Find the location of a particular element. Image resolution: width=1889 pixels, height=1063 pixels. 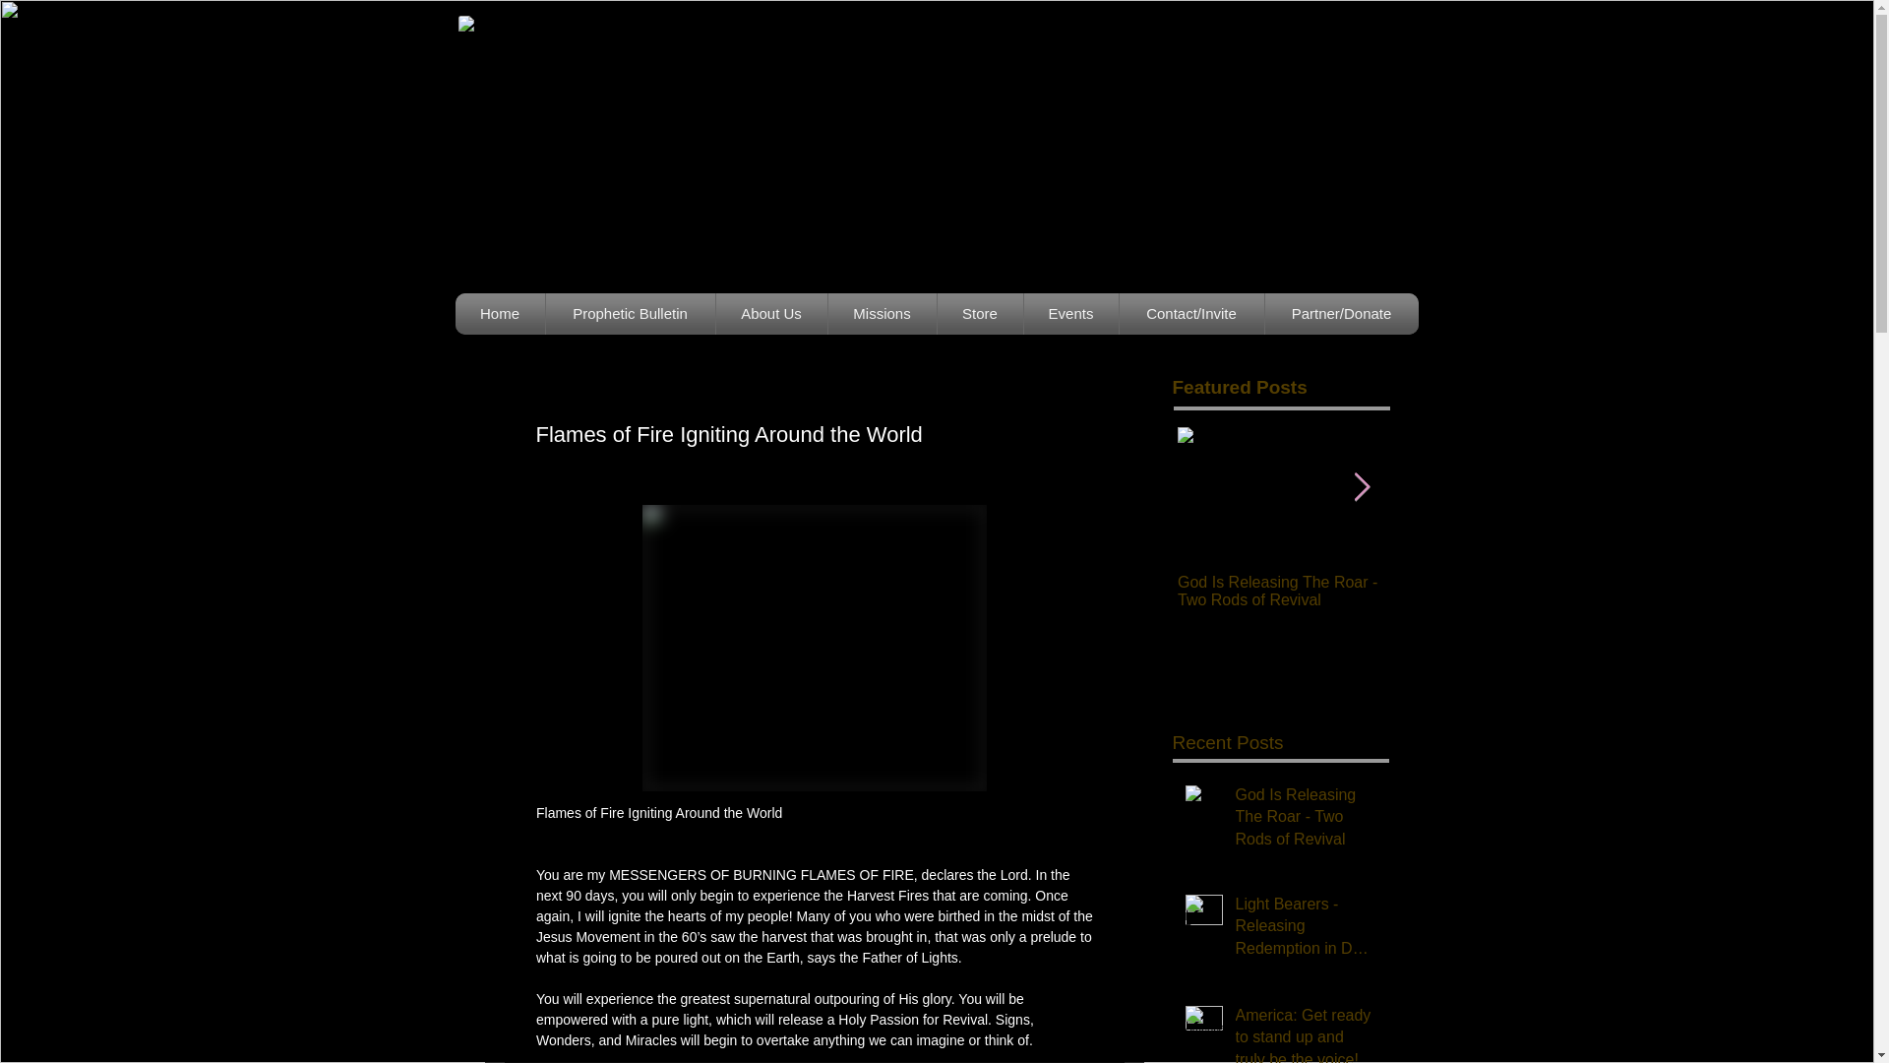

Home is located at coordinates (500, 314).